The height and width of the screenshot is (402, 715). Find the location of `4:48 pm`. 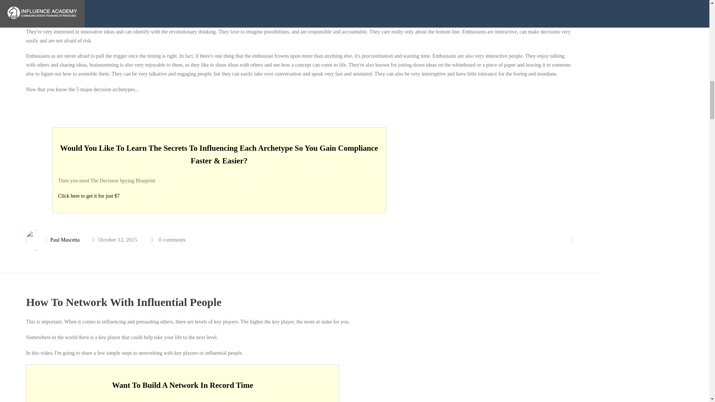

4:48 pm is located at coordinates (115, 240).